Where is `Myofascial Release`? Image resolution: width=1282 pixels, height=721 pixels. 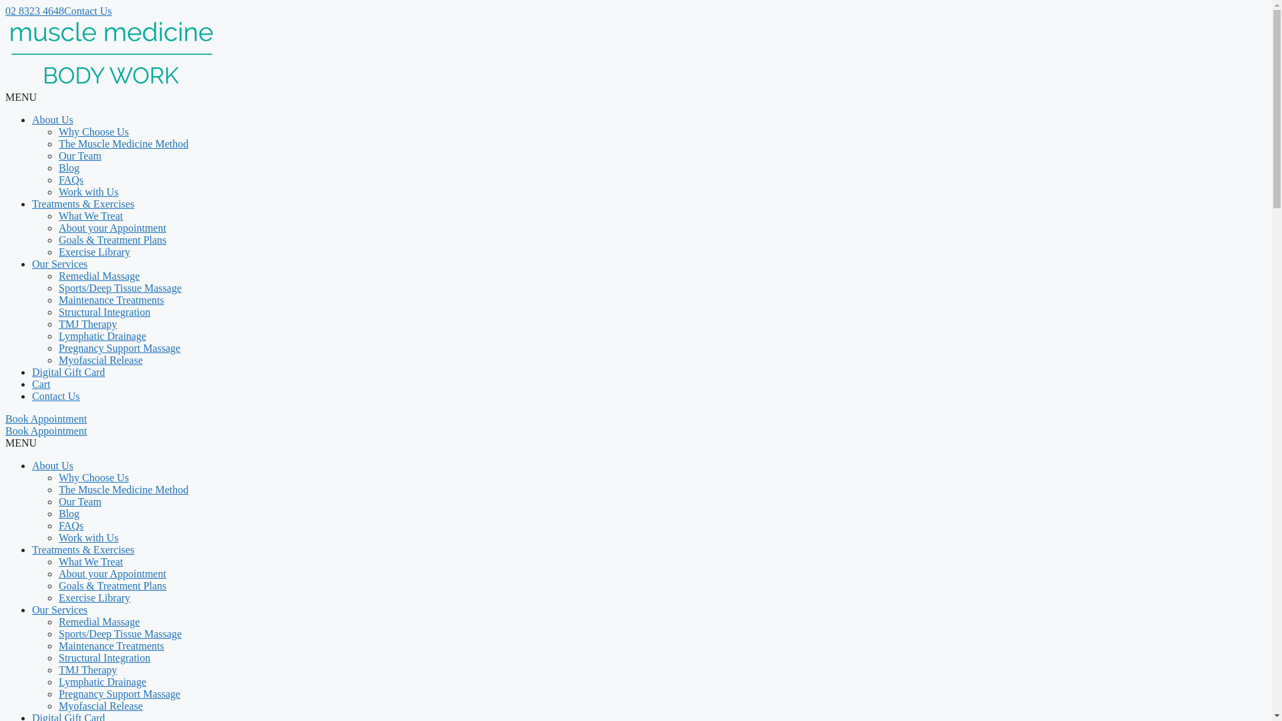 Myofascial Release is located at coordinates (101, 706).